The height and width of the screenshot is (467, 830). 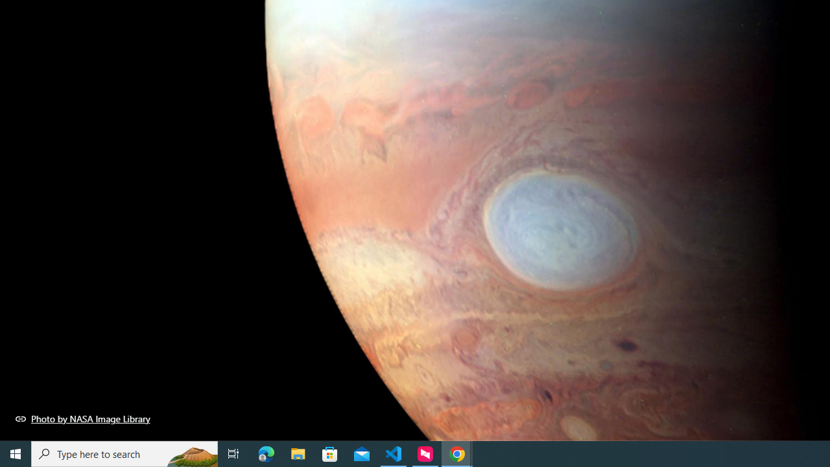 What do you see at coordinates (83, 418) in the screenshot?
I see `Photo by NASA Image Library` at bounding box center [83, 418].